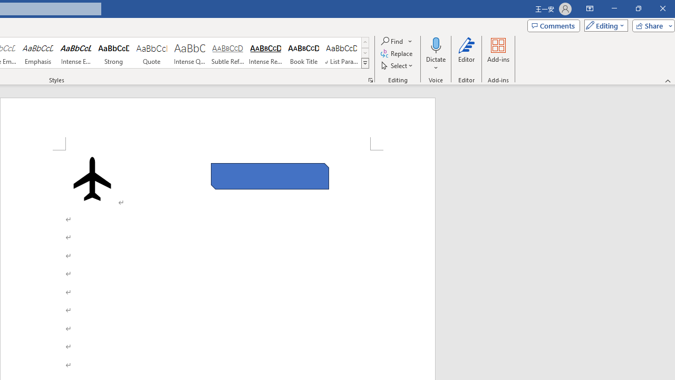  I want to click on Quote, so click(152, 53).